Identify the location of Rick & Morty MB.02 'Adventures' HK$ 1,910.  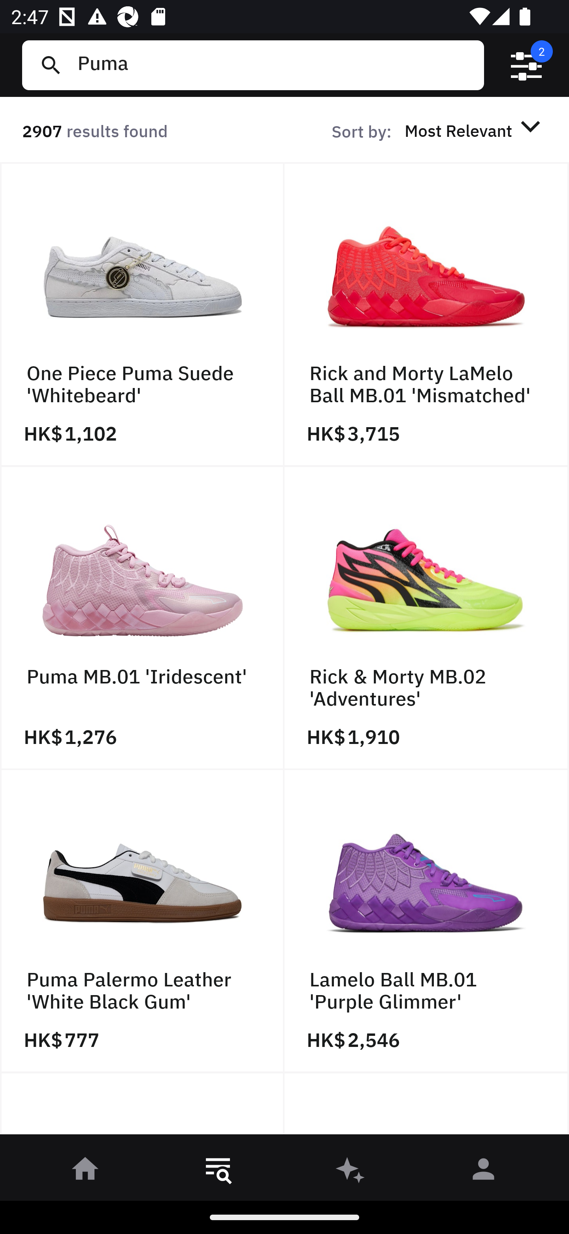
(427, 618).